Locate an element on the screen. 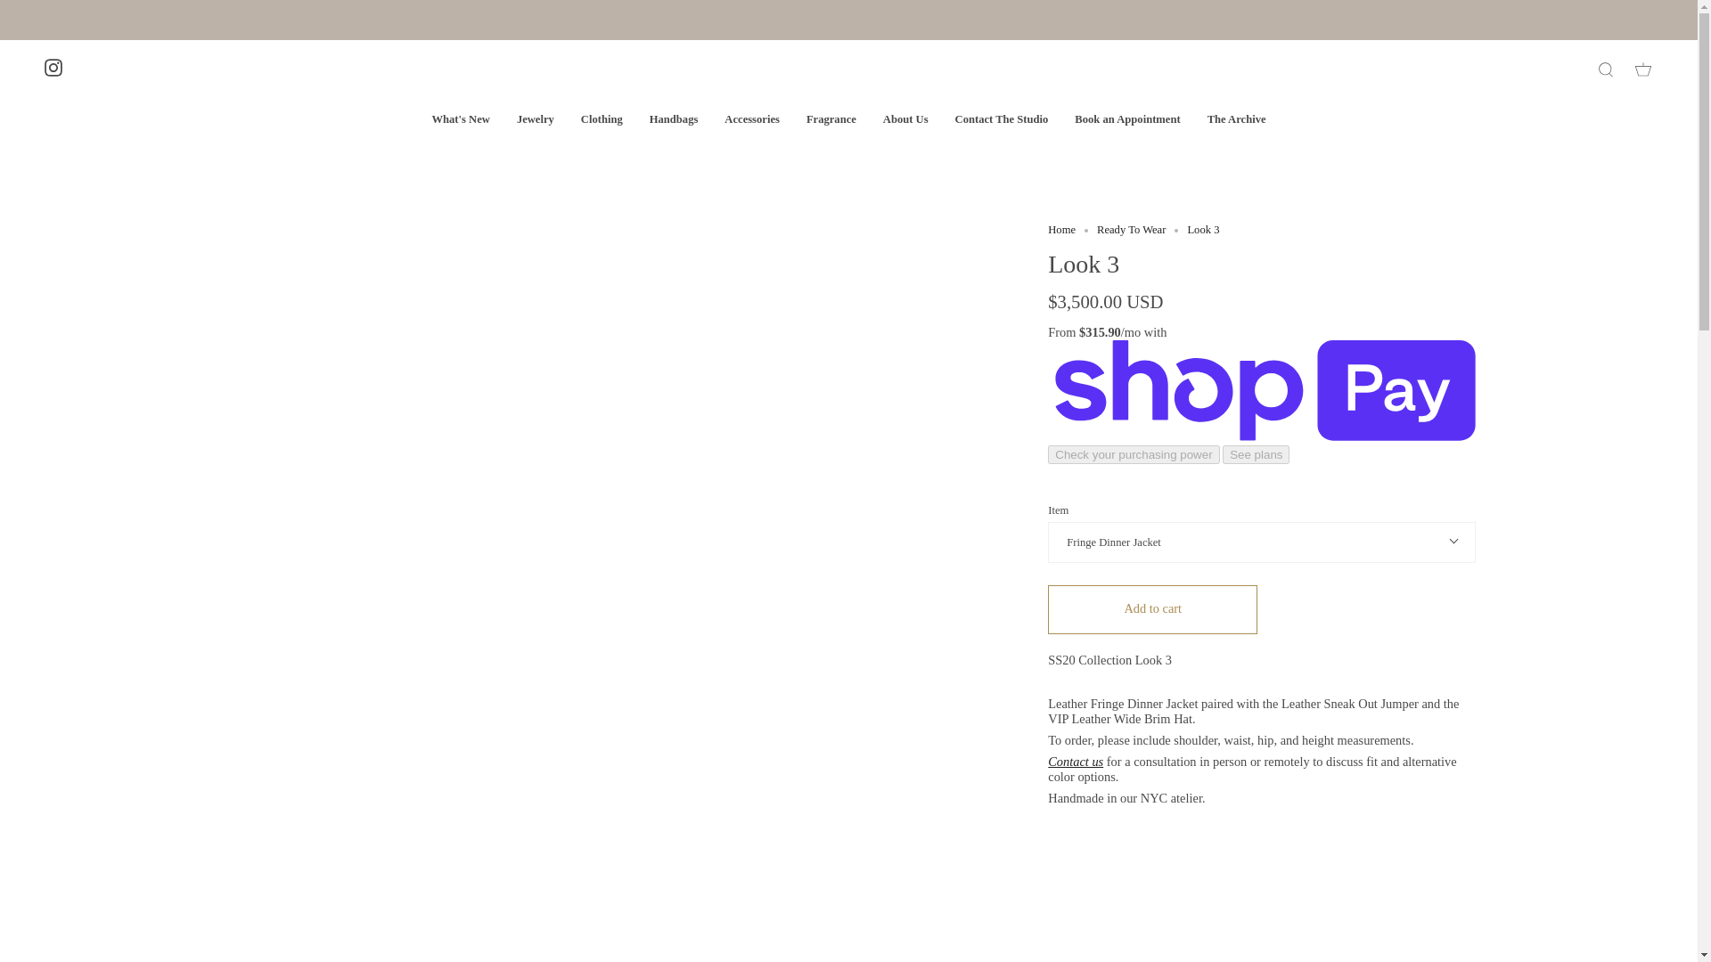 Image resolution: width=1711 pixels, height=962 pixels. Accessories is located at coordinates (752, 119).